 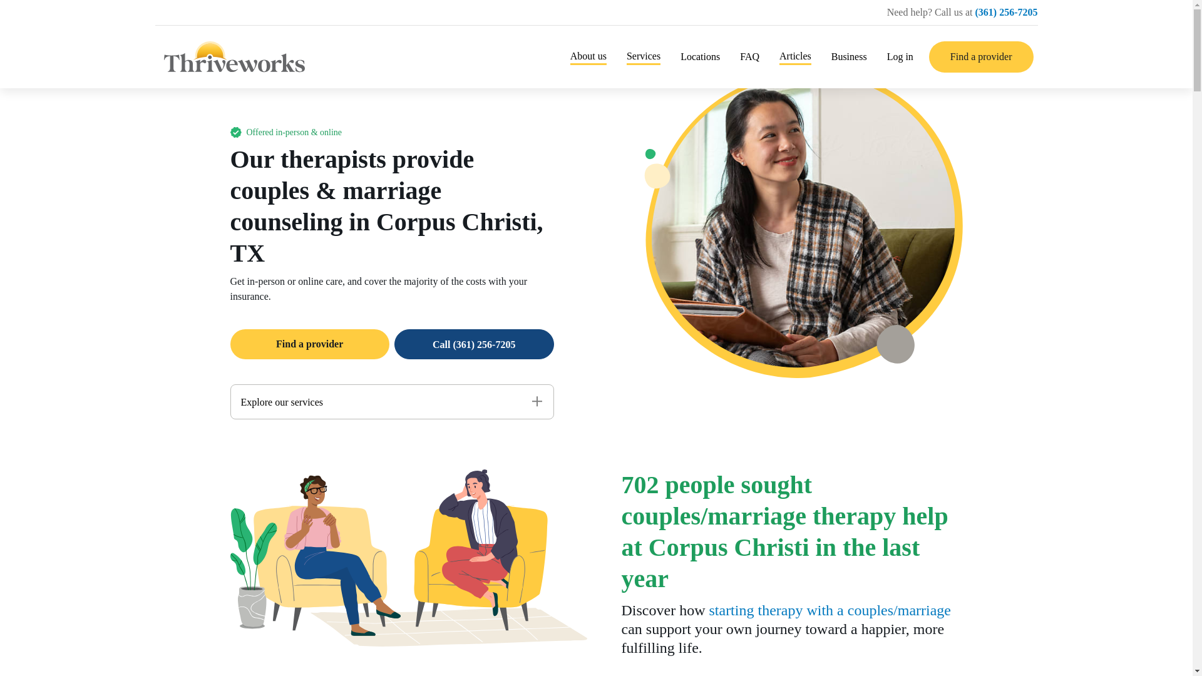 What do you see at coordinates (749, 56) in the screenshot?
I see `FAQ` at bounding box center [749, 56].